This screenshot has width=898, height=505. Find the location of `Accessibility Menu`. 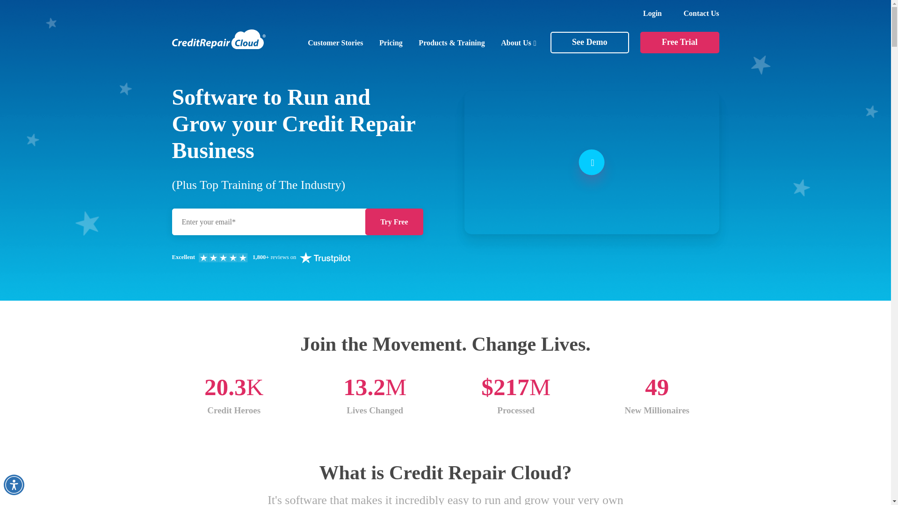

Accessibility Menu is located at coordinates (14, 485).